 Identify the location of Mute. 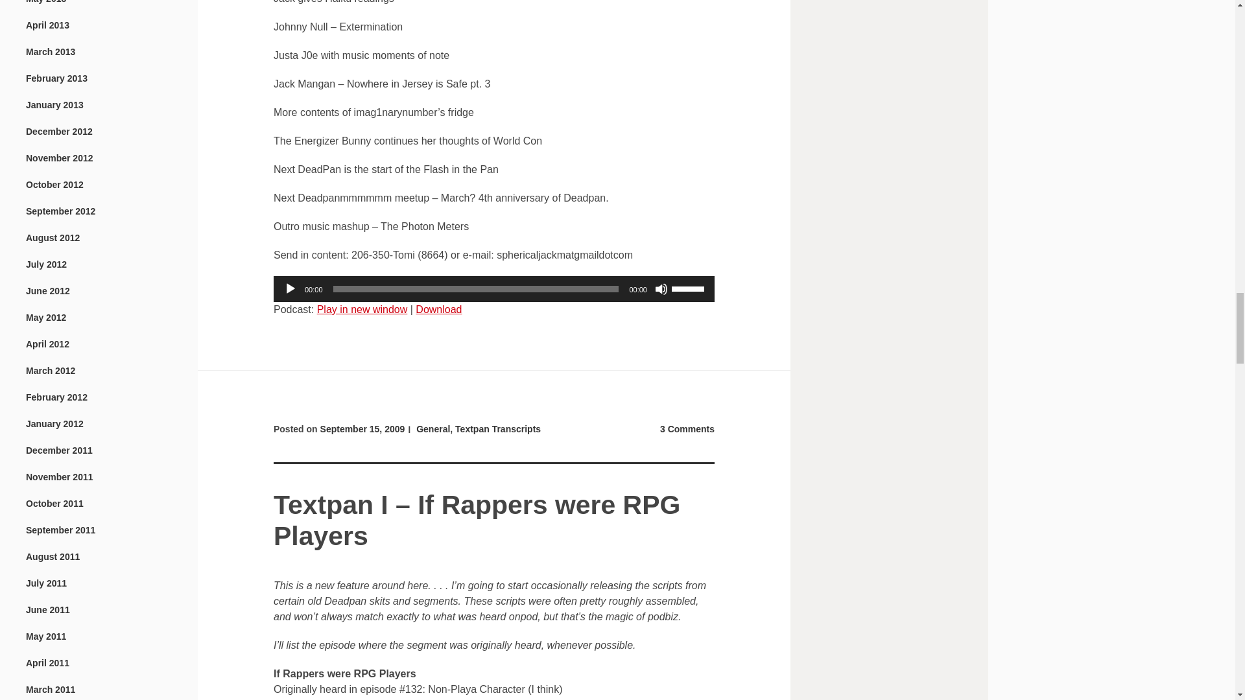
(661, 289).